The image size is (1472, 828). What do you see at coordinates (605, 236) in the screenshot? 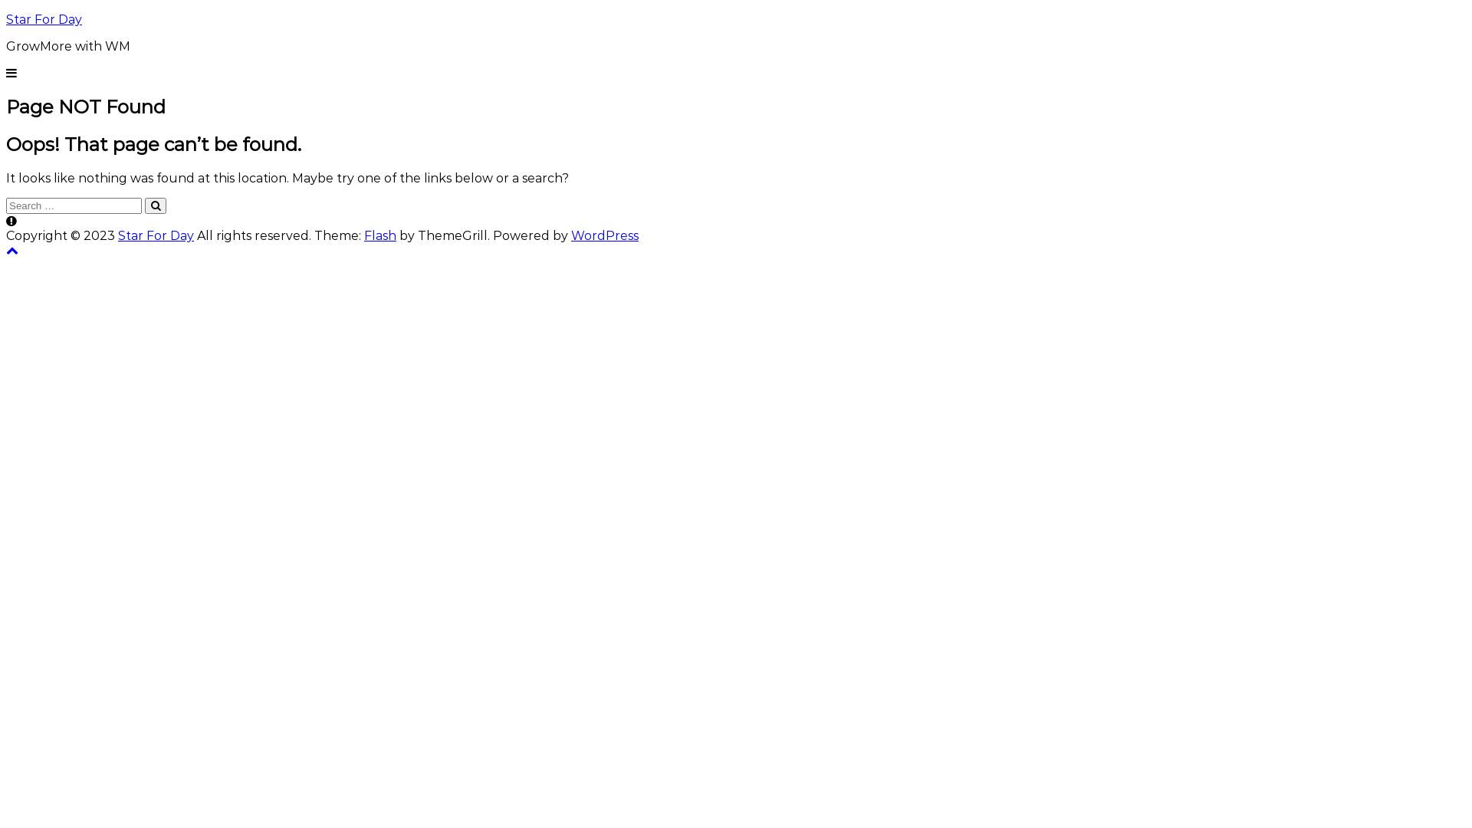
I see `WordPress` at bounding box center [605, 236].